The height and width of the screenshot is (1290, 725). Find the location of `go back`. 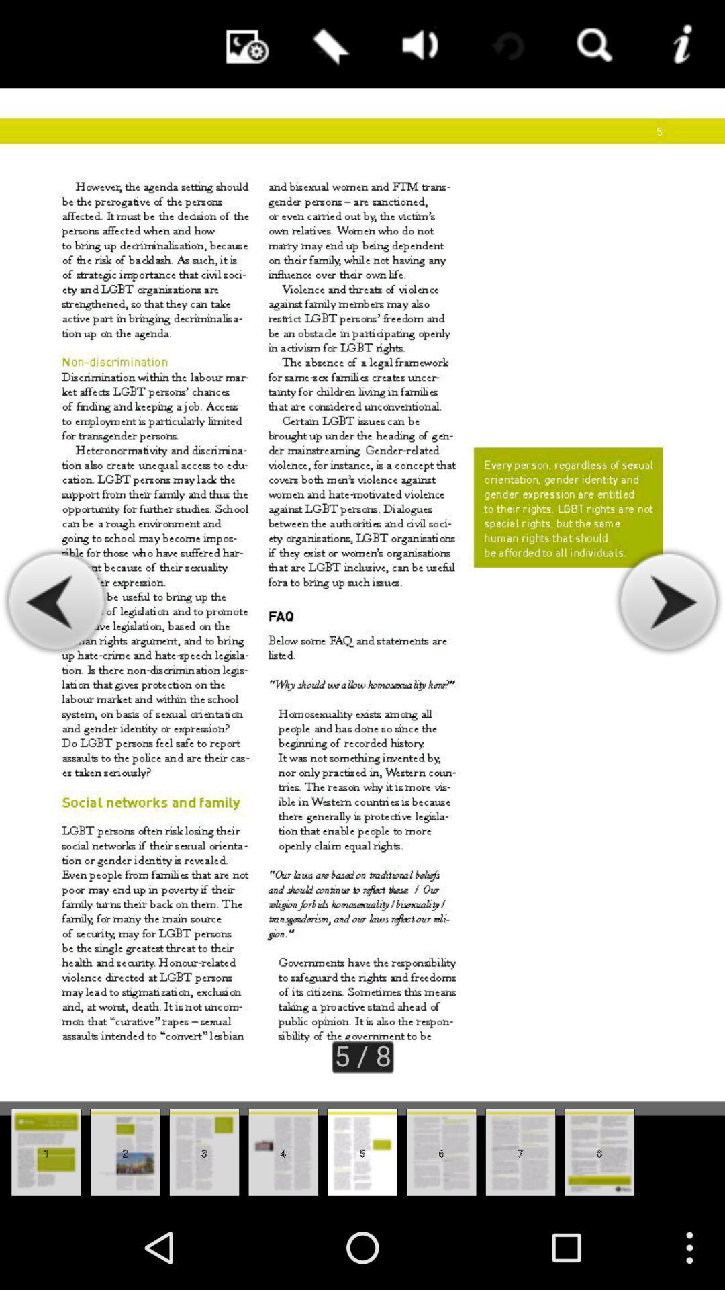

go back is located at coordinates (56, 602).